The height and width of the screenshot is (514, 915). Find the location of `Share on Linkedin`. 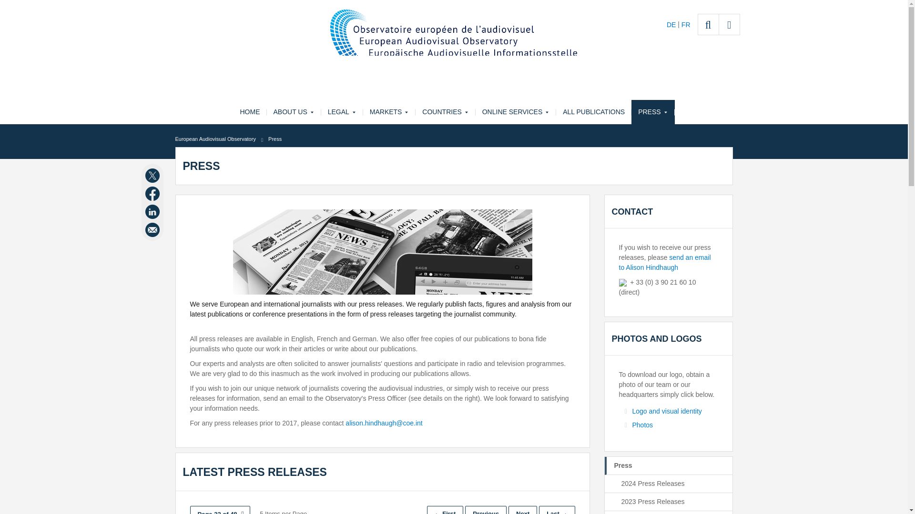

Share on Linkedin is located at coordinates (153, 211).